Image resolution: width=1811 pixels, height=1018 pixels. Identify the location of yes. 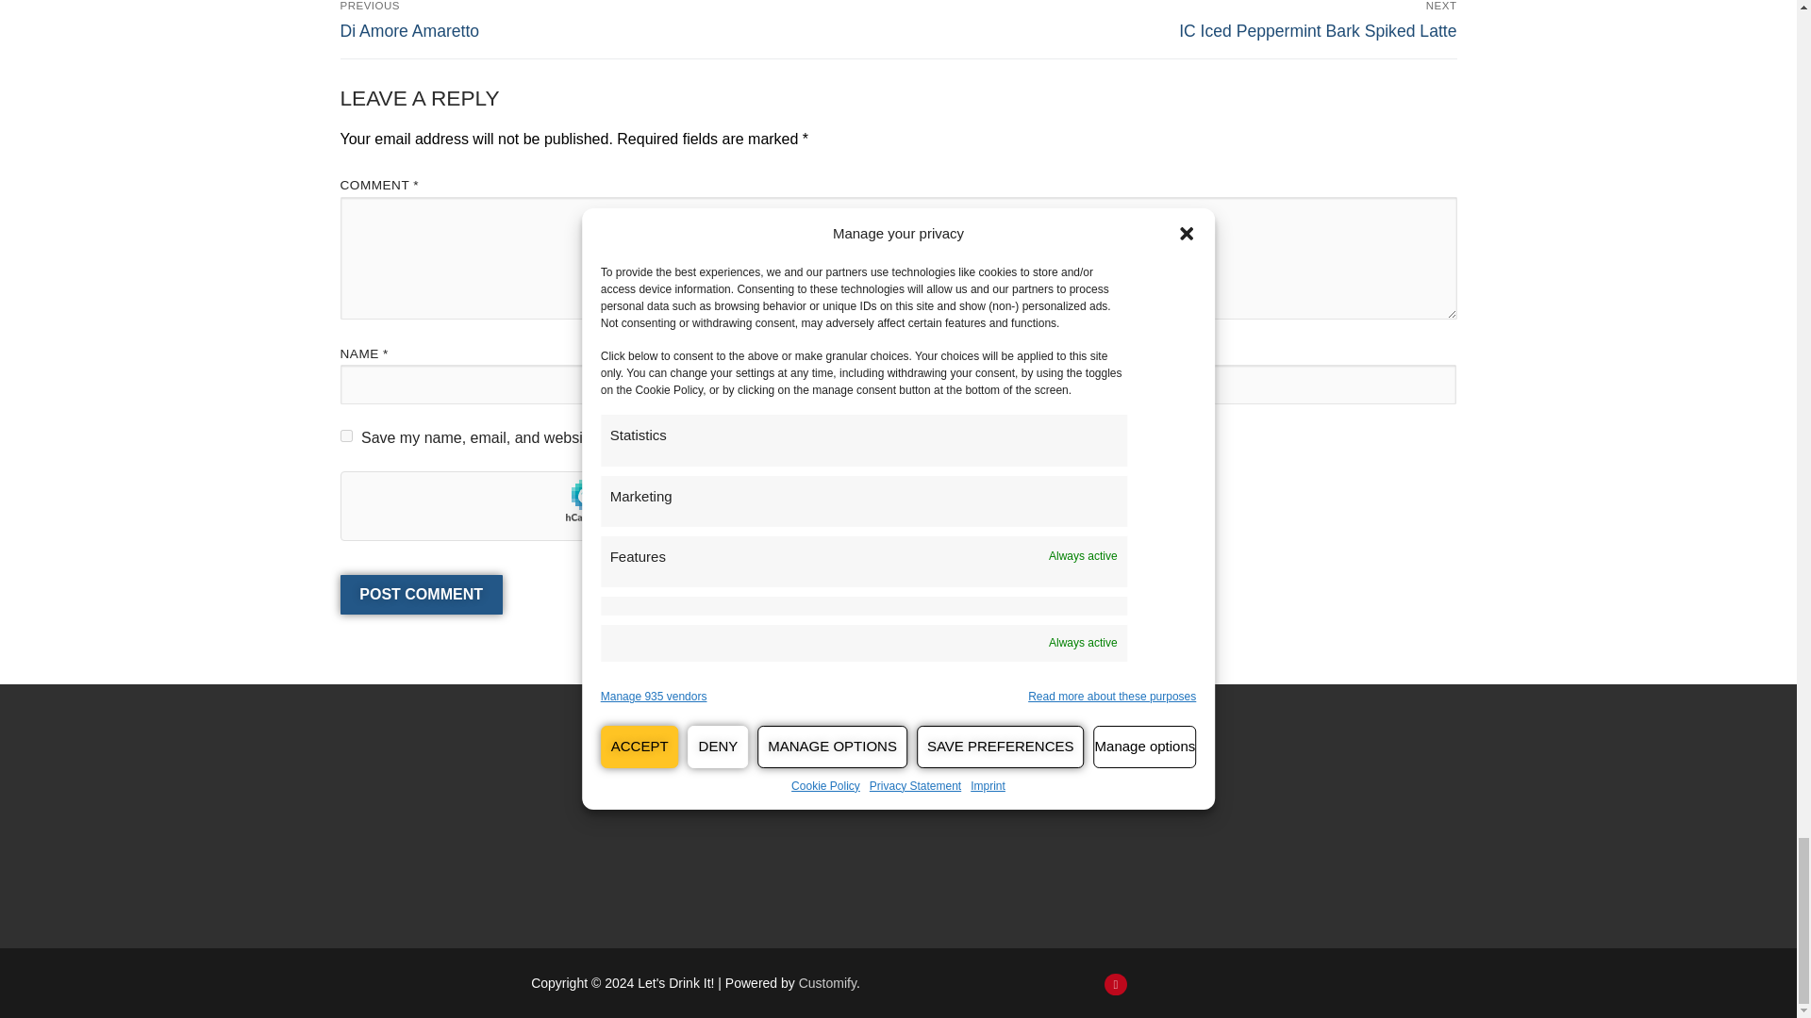
(345, 435).